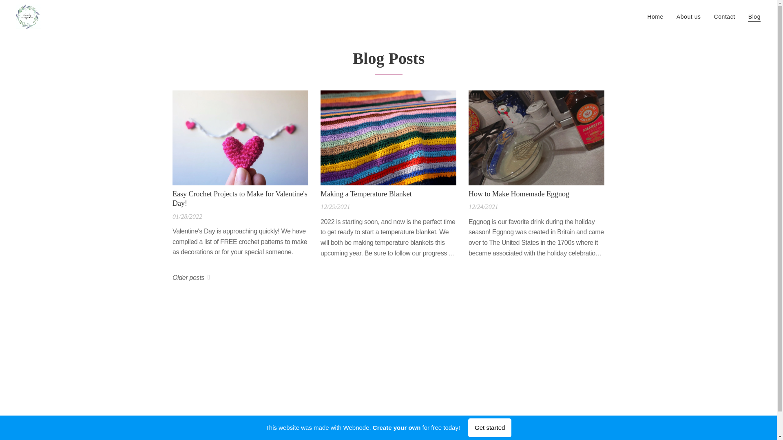  I want to click on About us, so click(689, 16).